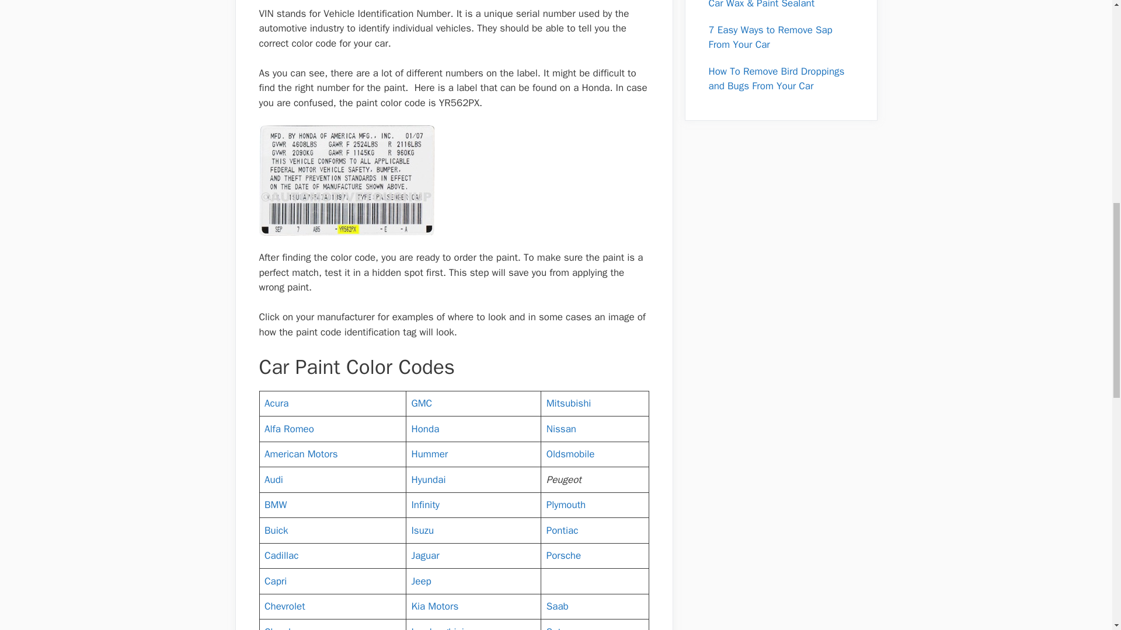 This screenshot has height=630, width=1121. What do you see at coordinates (428, 480) in the screenshot?
I see `Hyundai` at bounding box center [428, 480].